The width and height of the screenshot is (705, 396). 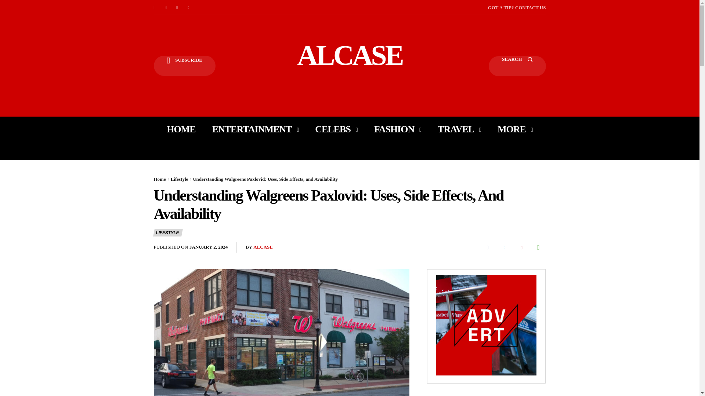 I want to click on Facebook, so click(x=154, y=7).